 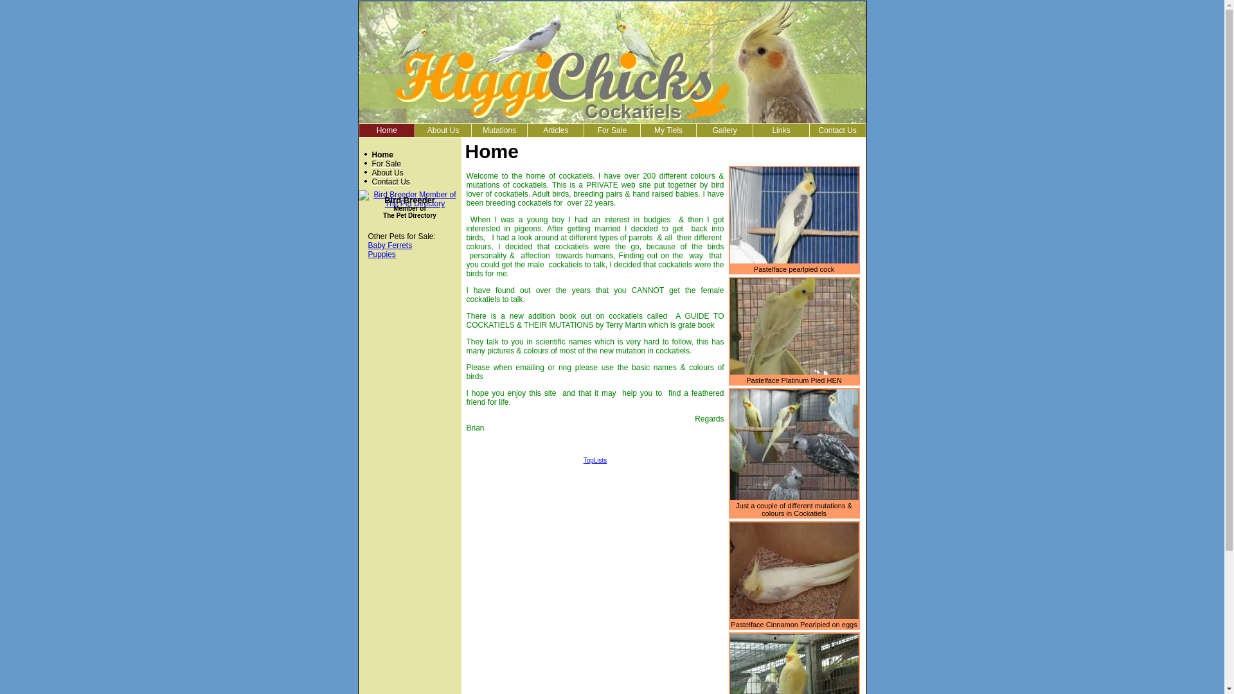 What do you see at coordinates (410, 204) in the screenshot?
I see `Bird Breeder Member of The Pet Directory` at bounding box center [410, 204].